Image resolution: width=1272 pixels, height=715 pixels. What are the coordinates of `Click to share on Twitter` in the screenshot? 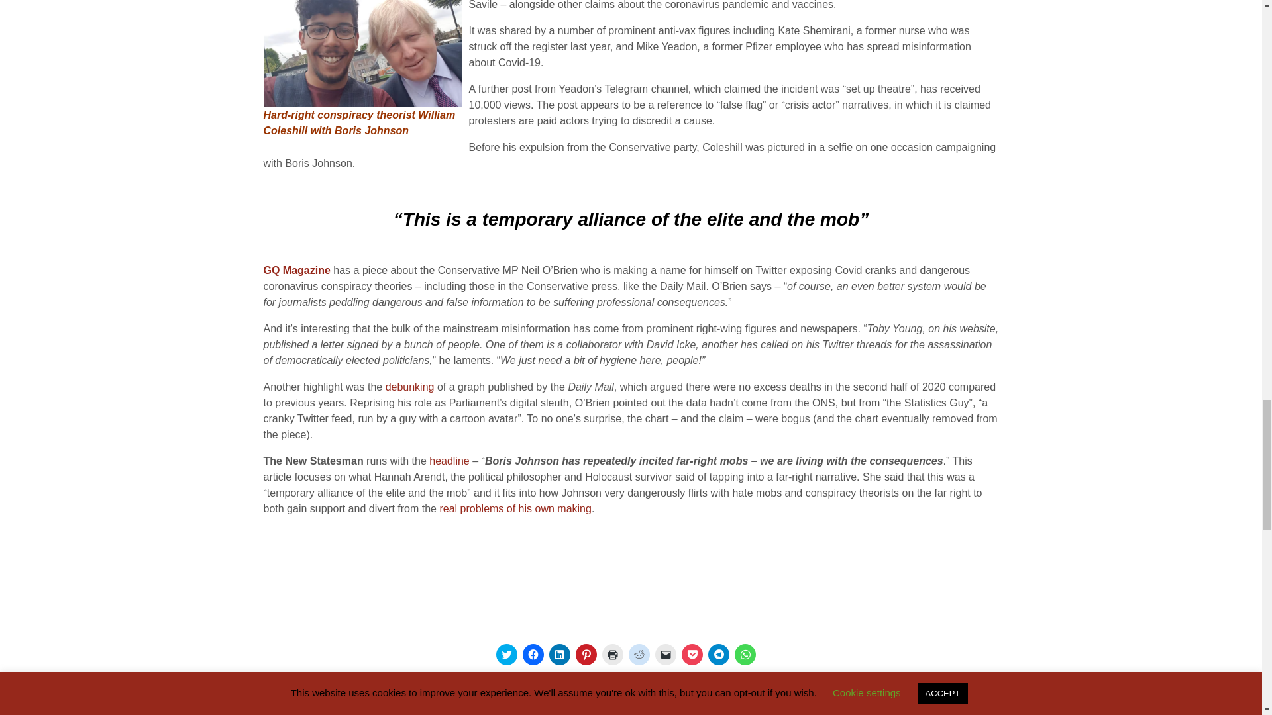 It's located at (506, 655).